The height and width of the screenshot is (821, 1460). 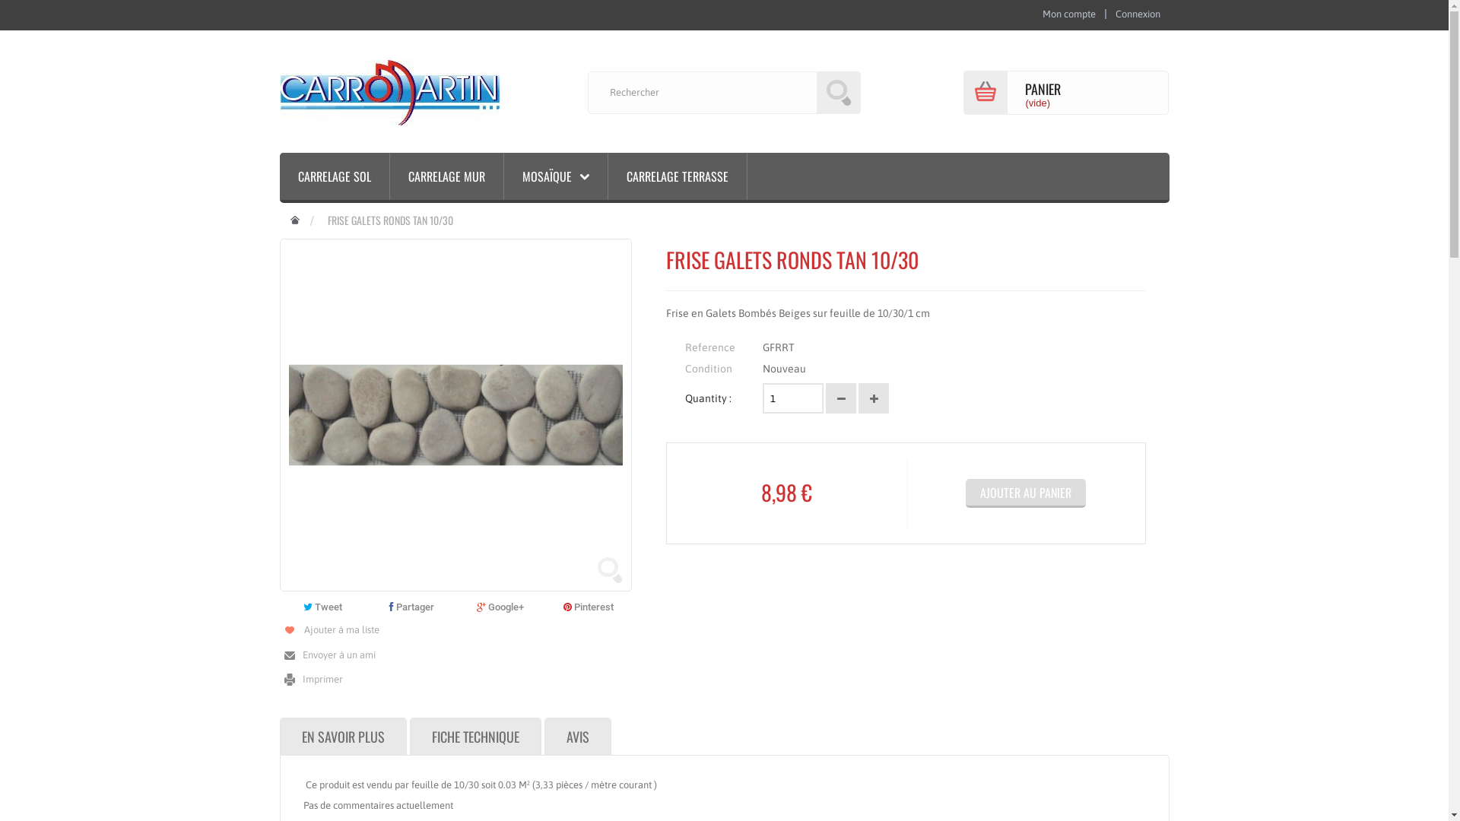 I want to click on Connexion, so click(x=1138, y=14).